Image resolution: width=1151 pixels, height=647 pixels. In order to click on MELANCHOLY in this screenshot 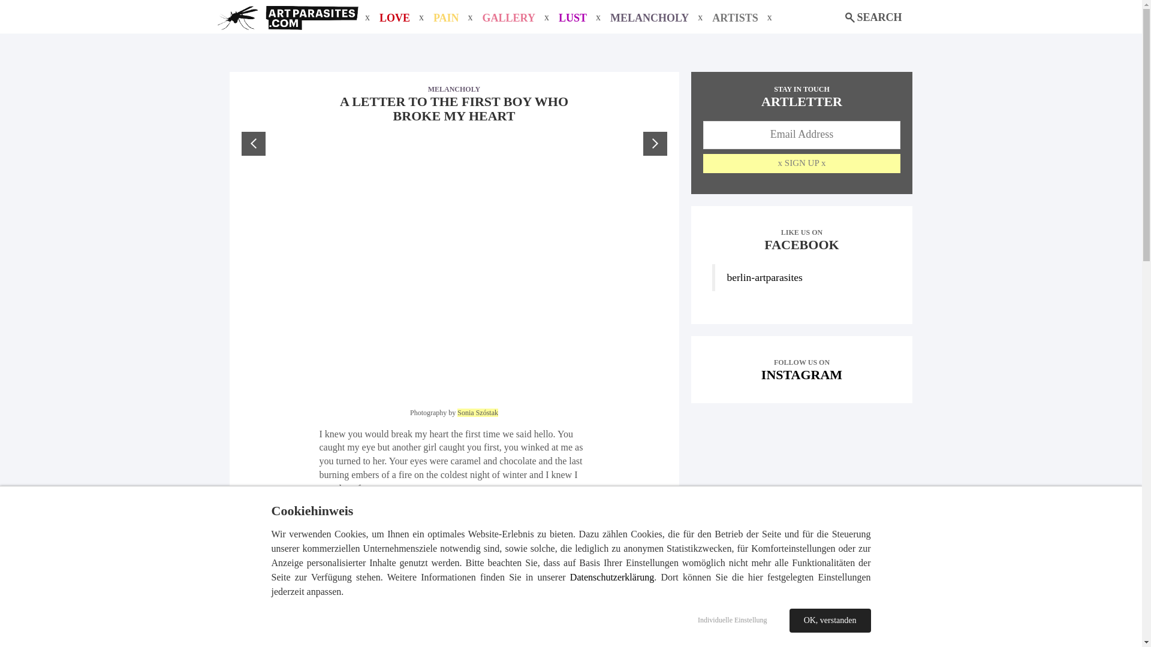, I will do `click(446, 18)`.